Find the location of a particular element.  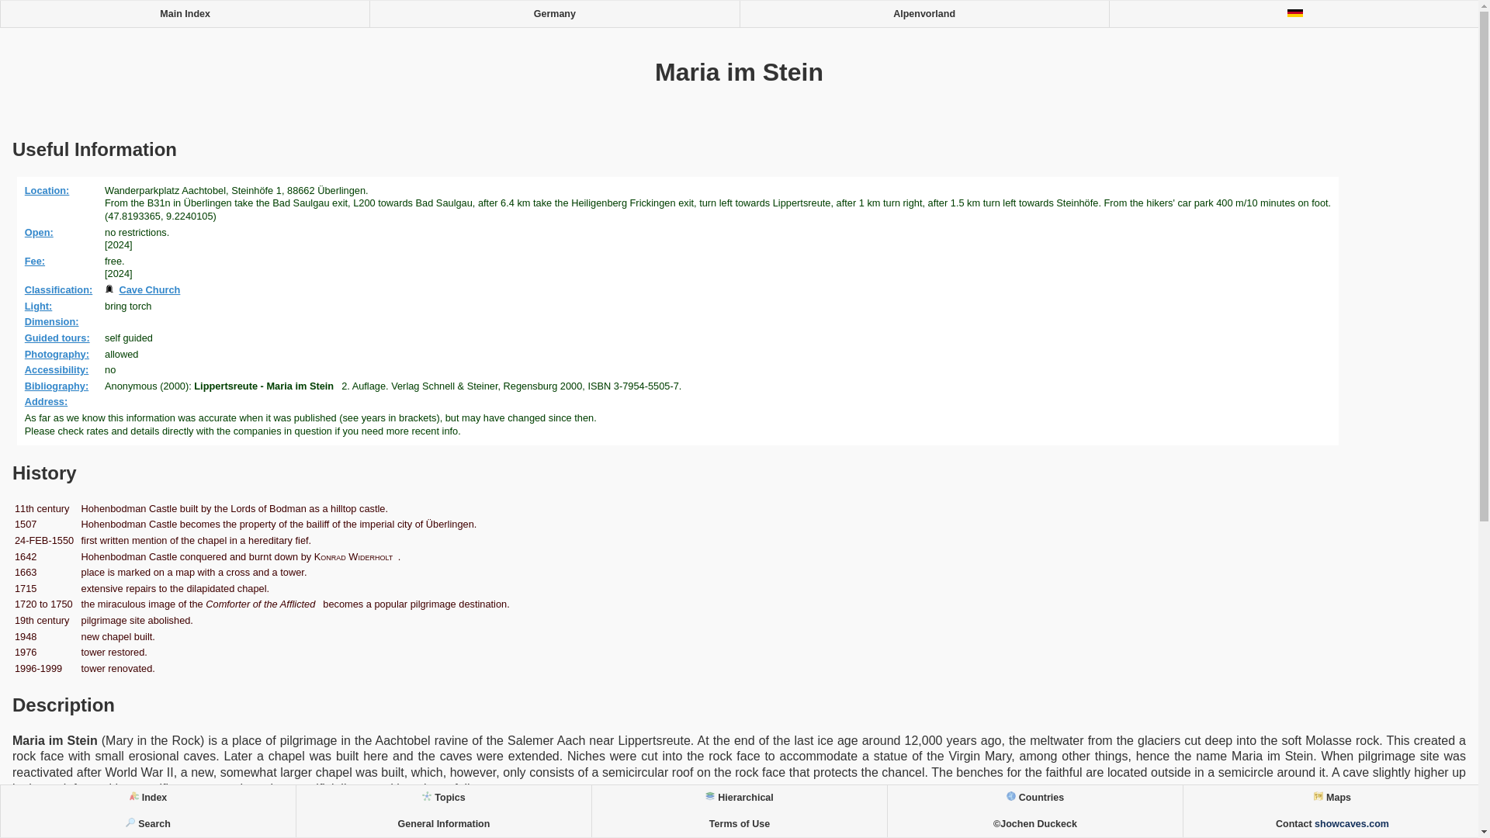

Accessibility: is located at coordinates (59, 369).